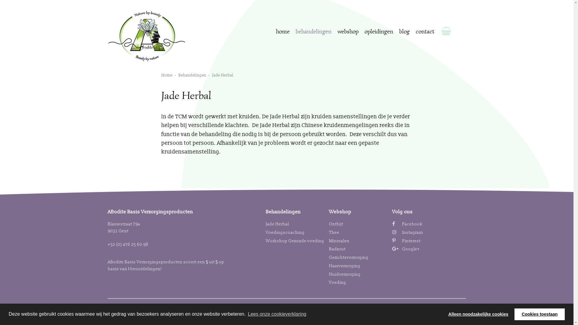 The width and height of the screenshot is (578, 325). What do you see at coordinates (223, 75) in the screenshot?
I see `Jade Herbal` at bounding box center [223, 75].